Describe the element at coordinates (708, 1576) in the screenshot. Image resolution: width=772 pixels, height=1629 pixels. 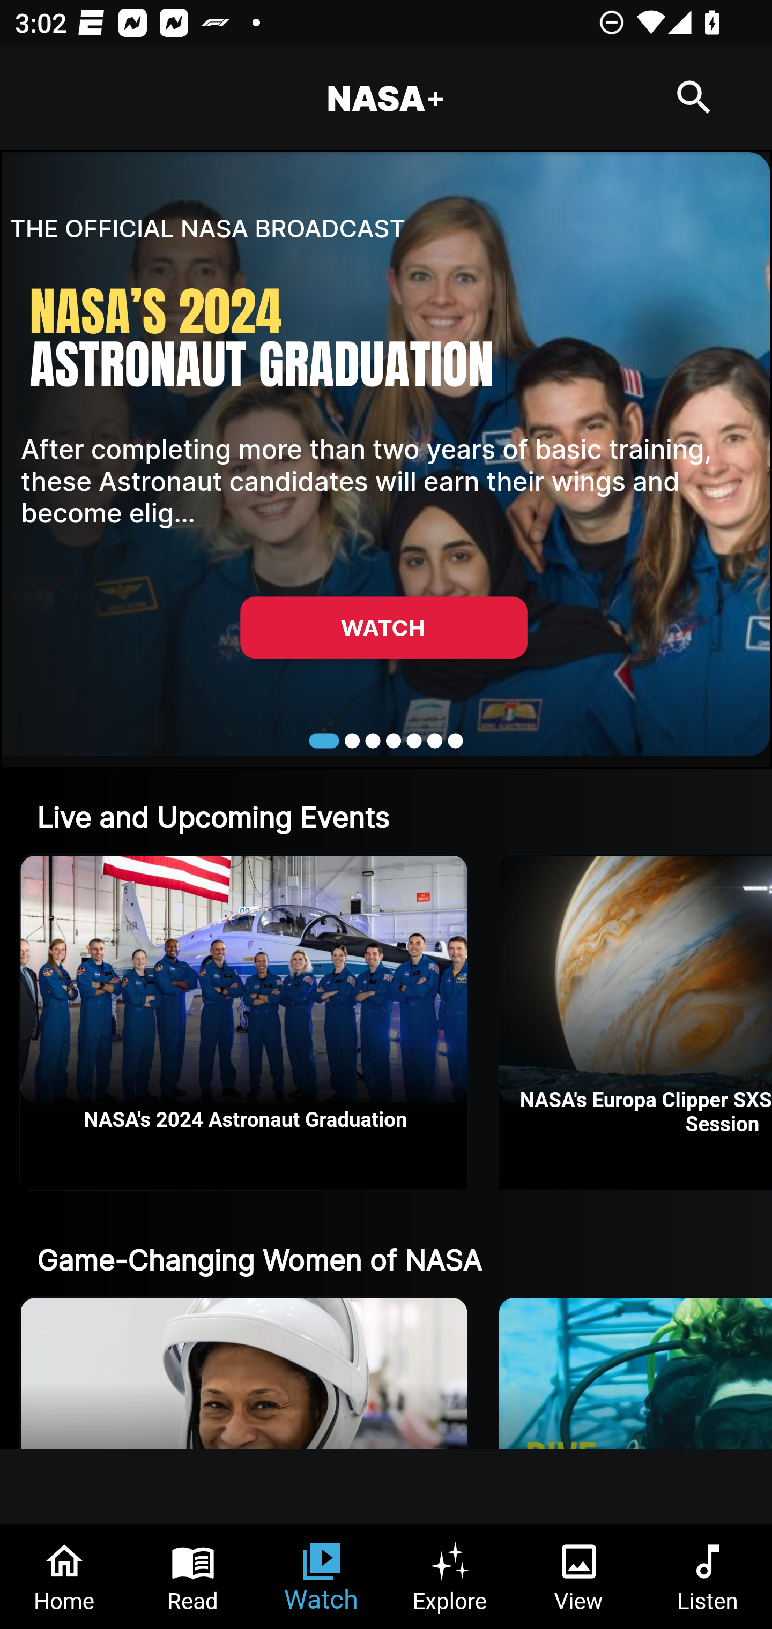
I see `Listen
Tab 6 of 6` at that location.